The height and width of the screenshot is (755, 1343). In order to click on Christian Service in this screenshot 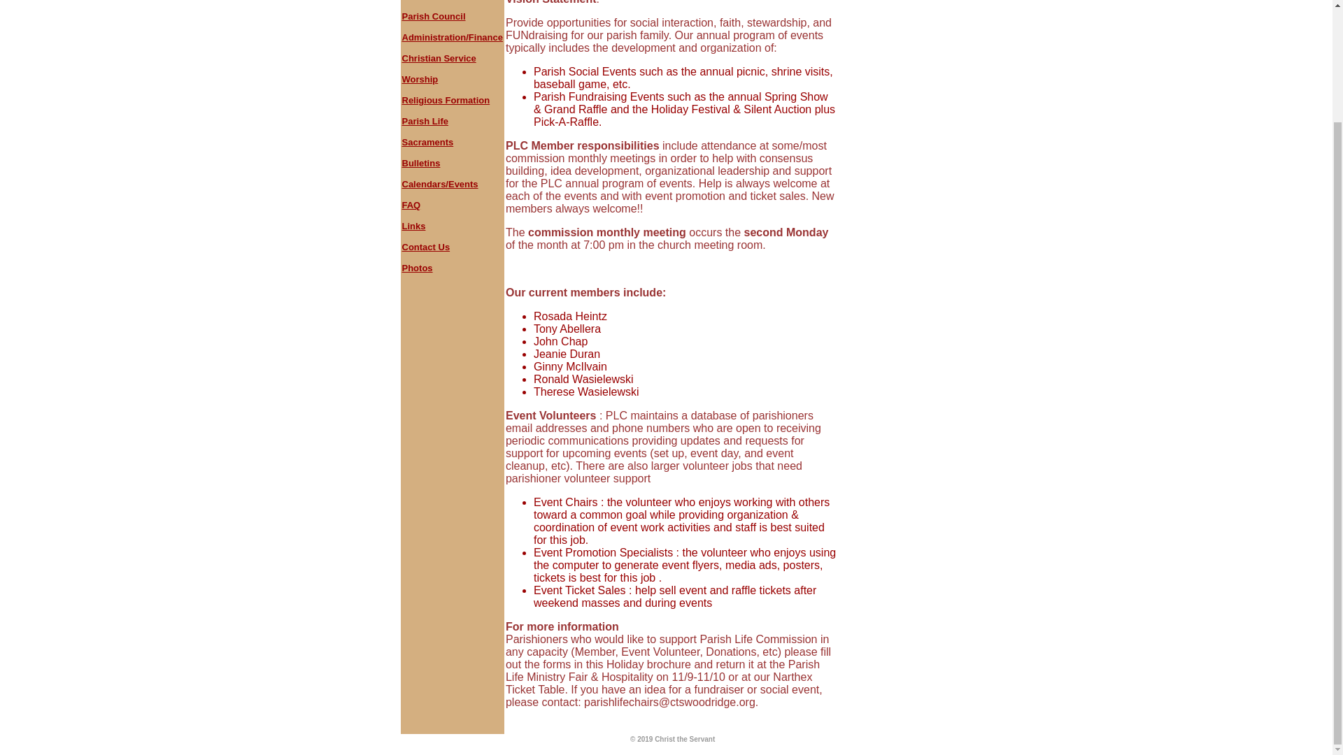, I will do `click(438, 57)`.